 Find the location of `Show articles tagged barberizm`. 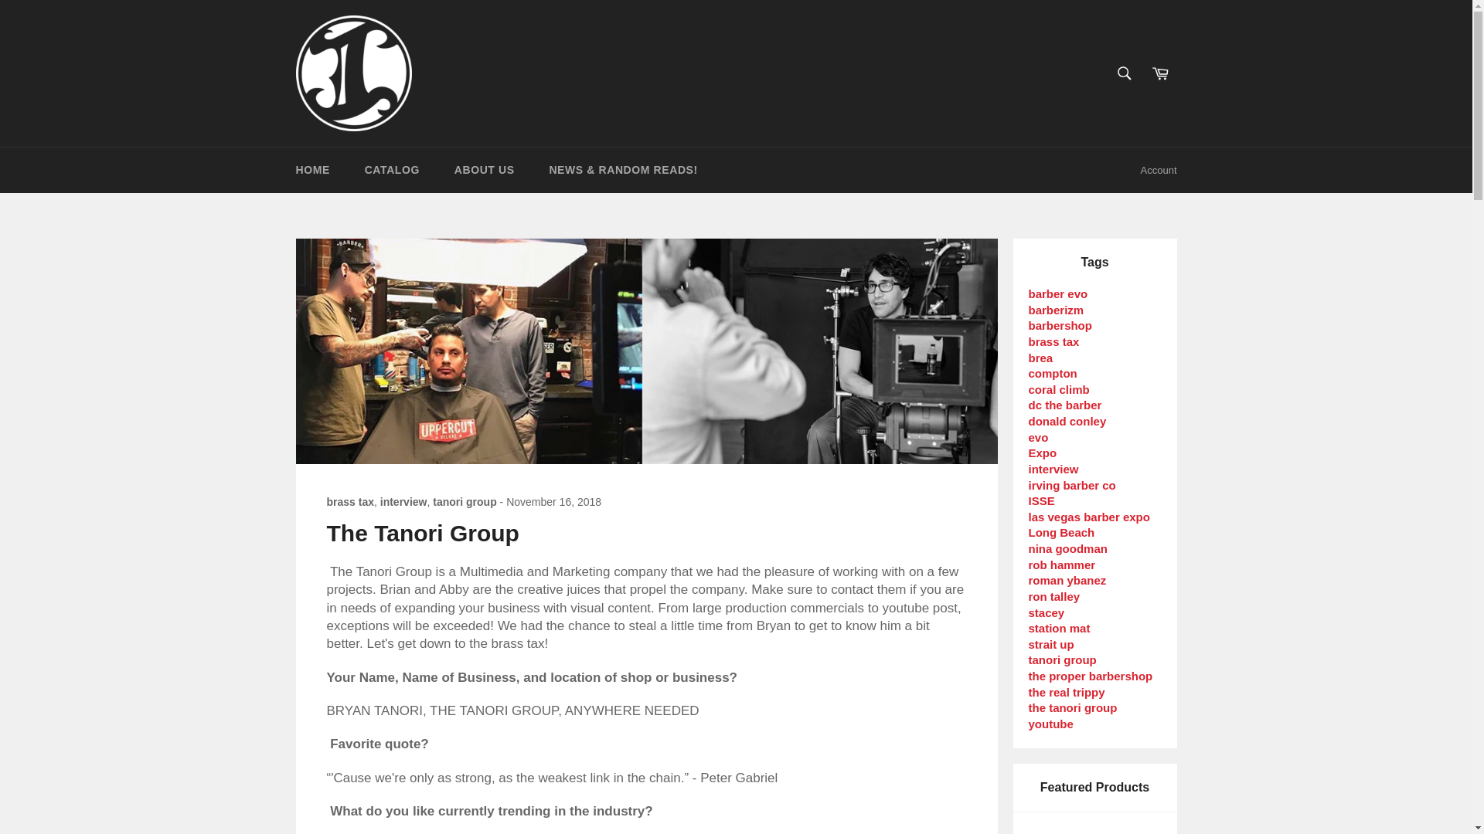

Show articles tagged barberizm is located at coordinates (1056, 310).